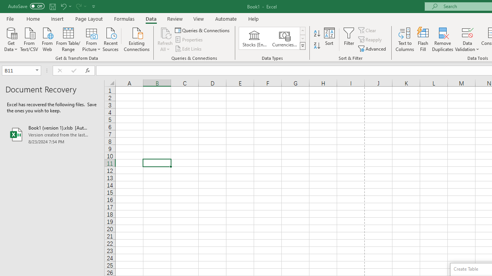  Describe the element at coordinates (349, 39) in the screenshot. I see `Filter` at that location.